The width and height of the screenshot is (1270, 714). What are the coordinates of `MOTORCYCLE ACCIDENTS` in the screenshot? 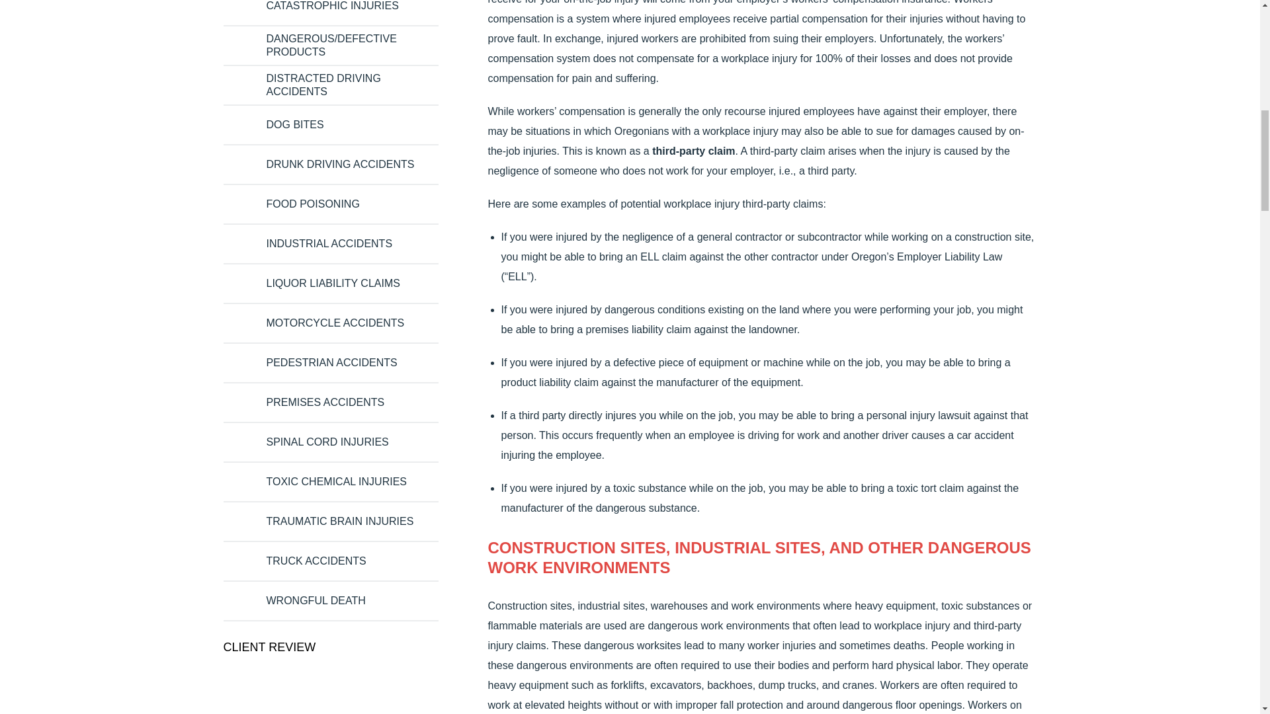 It's located at (335, 323).